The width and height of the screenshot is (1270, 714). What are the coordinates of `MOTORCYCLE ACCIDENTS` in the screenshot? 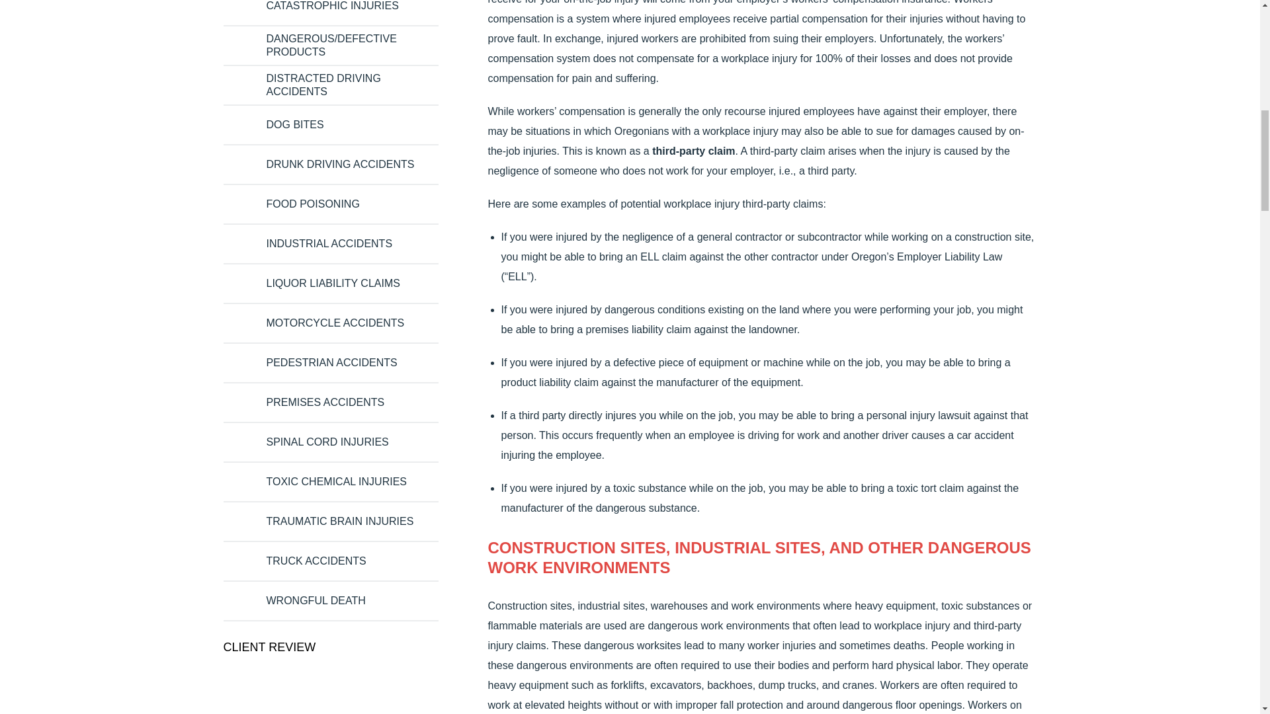 It's located at (335, 323).